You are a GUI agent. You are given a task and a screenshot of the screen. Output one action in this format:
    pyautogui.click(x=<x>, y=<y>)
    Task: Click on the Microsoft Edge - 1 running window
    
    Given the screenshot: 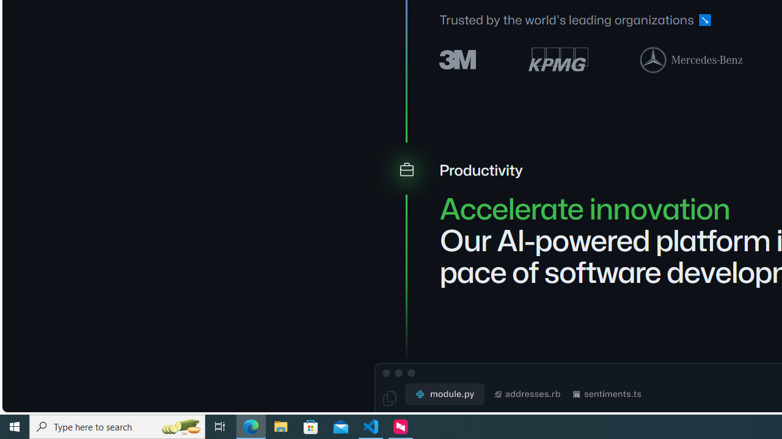 What is the action you would take?
    pyautogui.click(x=251, y=427)
    